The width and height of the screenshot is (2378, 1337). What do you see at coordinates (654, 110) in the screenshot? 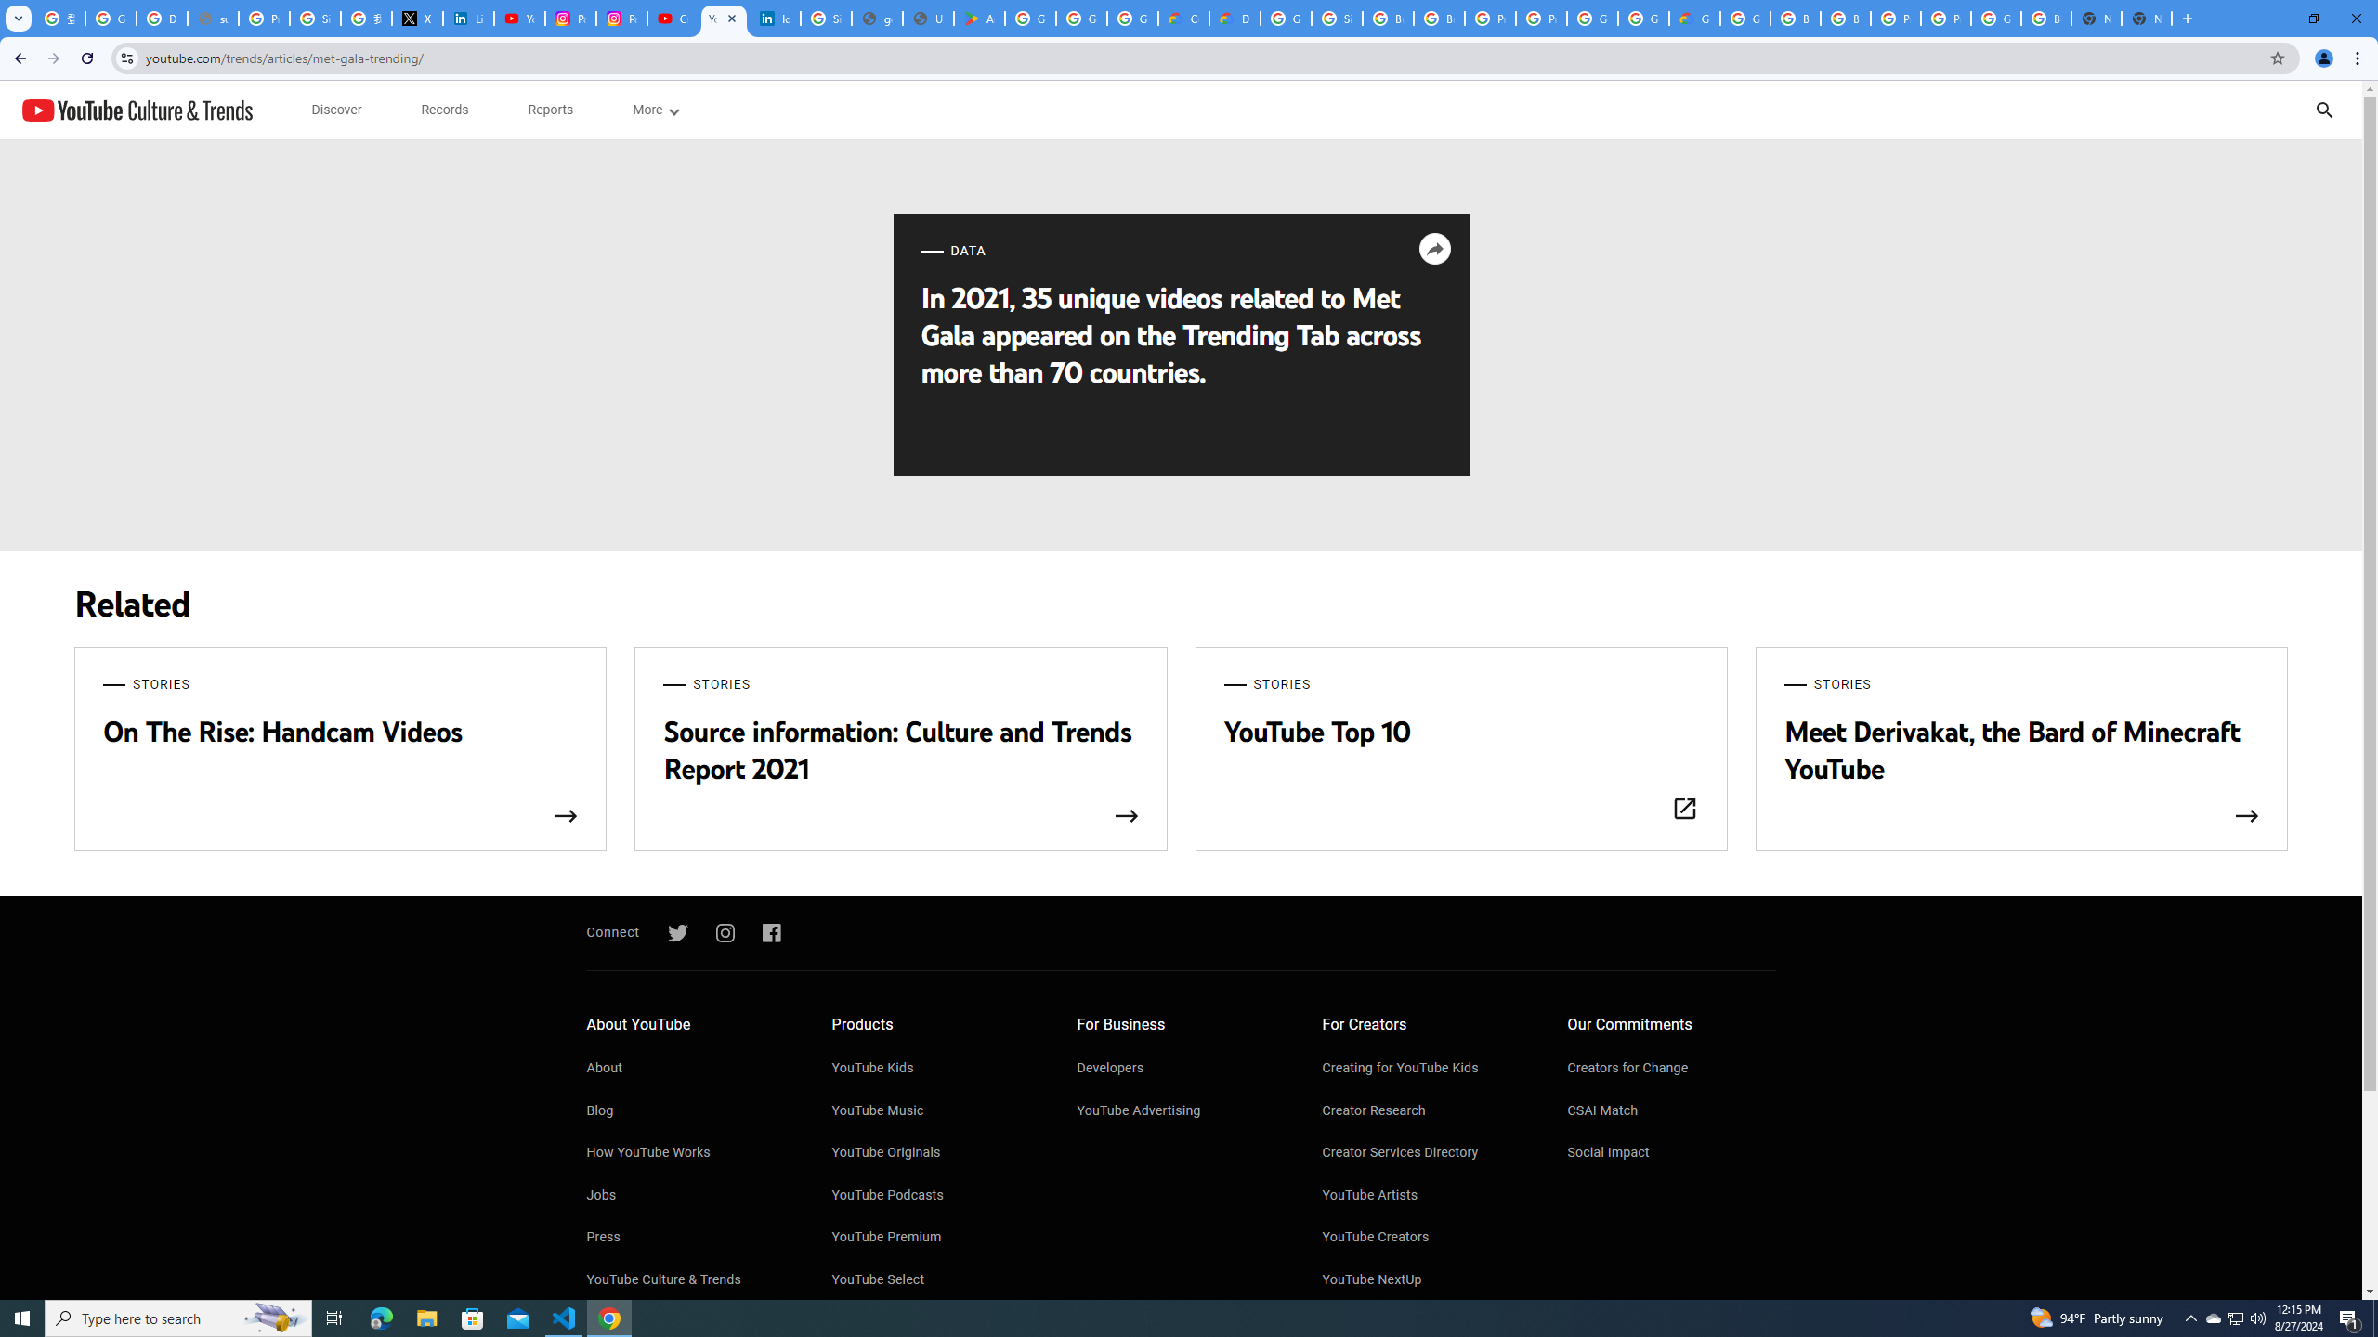
I see `subnav-More menupopup` at bounding box center [654, 110].